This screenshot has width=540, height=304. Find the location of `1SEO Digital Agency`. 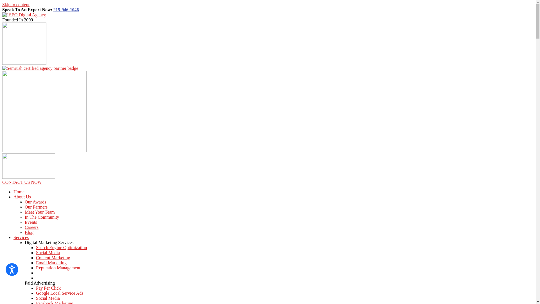

1SEO Digital Agency is located at coordinates (24, 15).